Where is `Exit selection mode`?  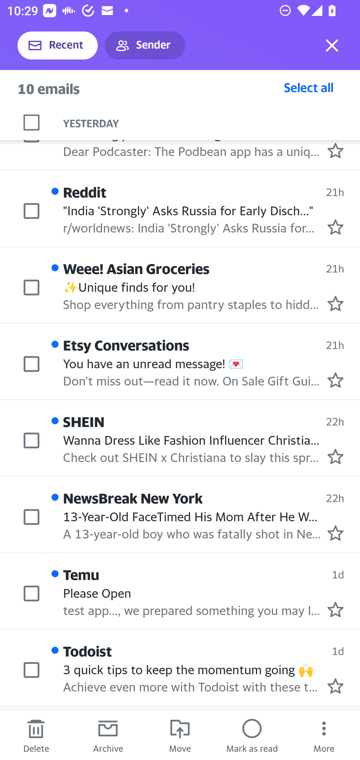
Exit selection mode is located at coordinates (332, 45).